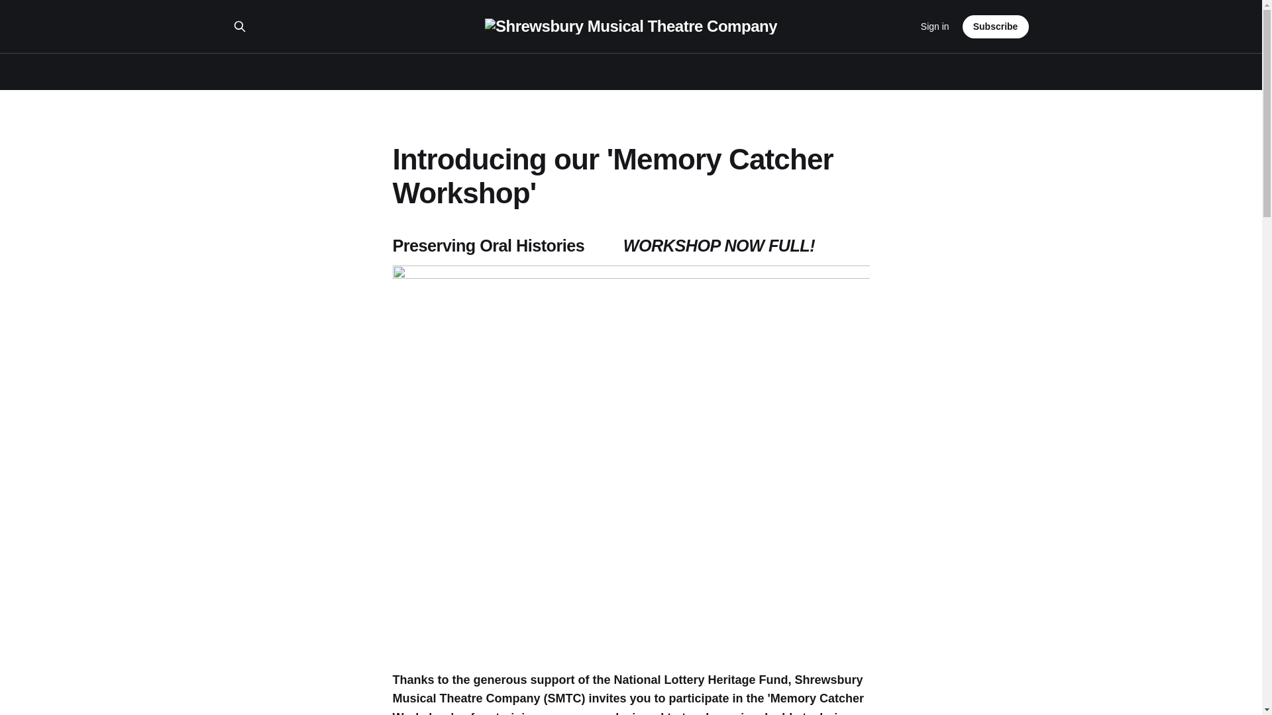  I want to click on Sign in, so click(935, 26).